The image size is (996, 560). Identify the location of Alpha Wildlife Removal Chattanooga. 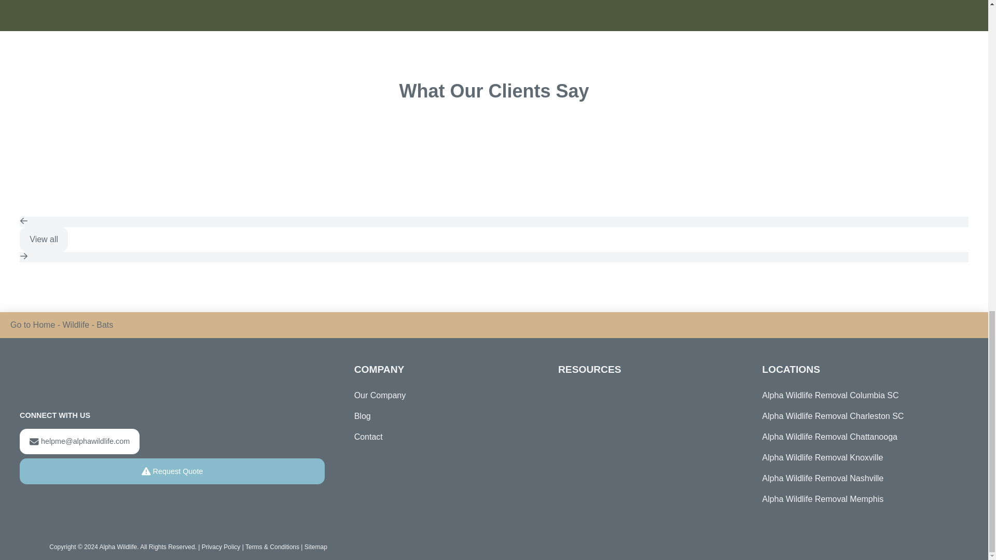
(858, 437).